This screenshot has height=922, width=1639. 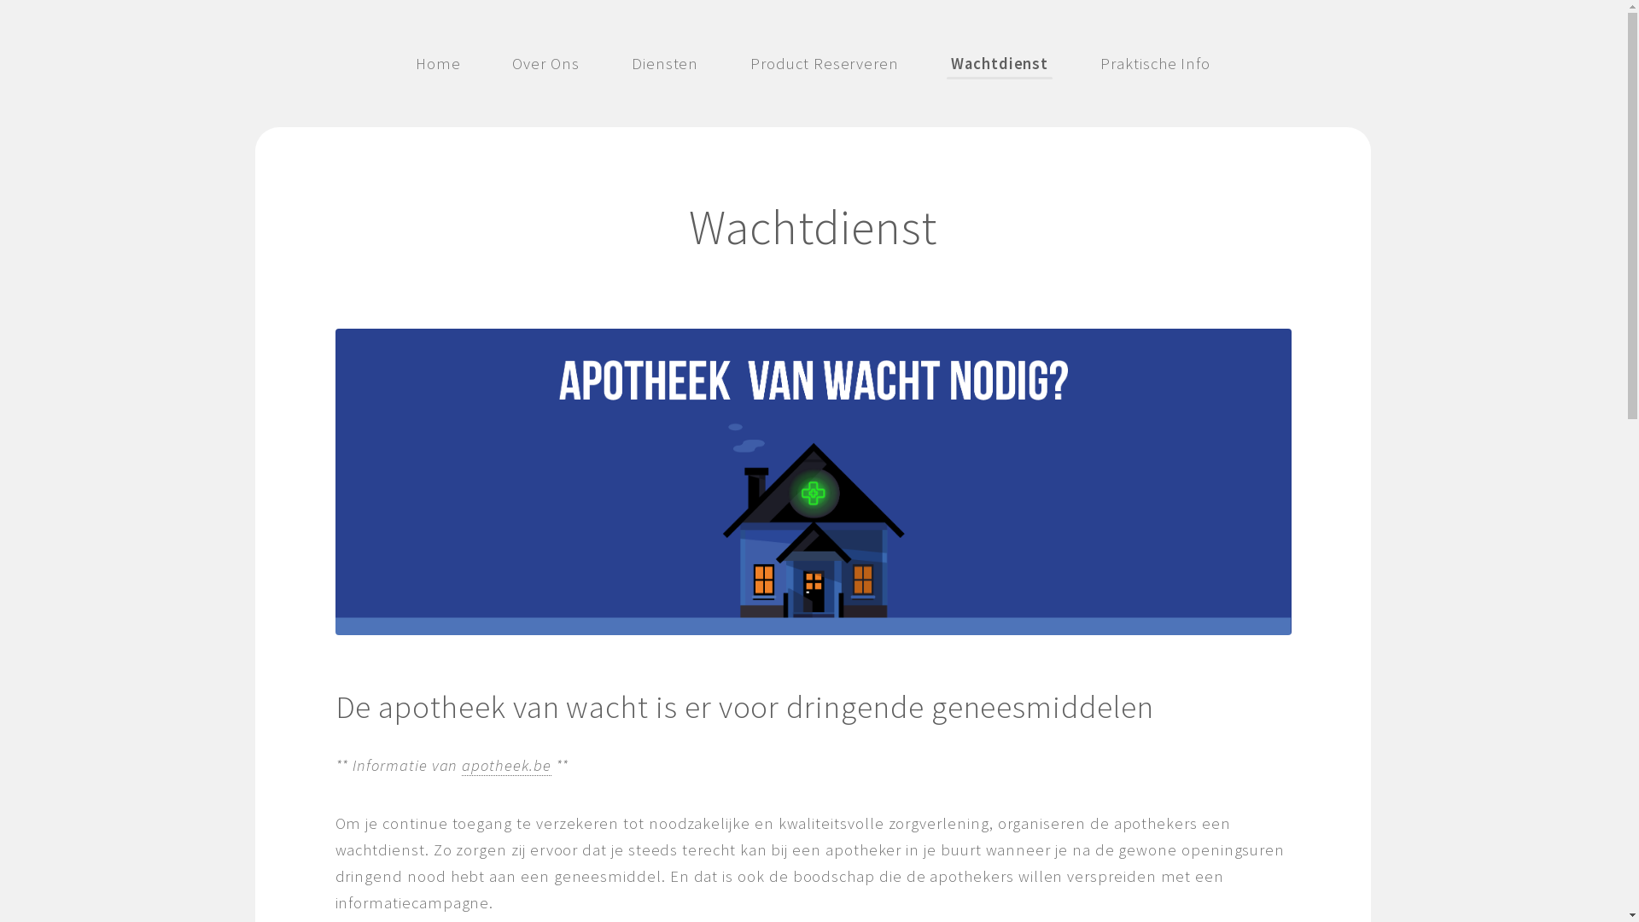 What do you see at coordinates (506, 766) in the screenshot?
I see `apotheek.be` at bounding box center [506, 766].